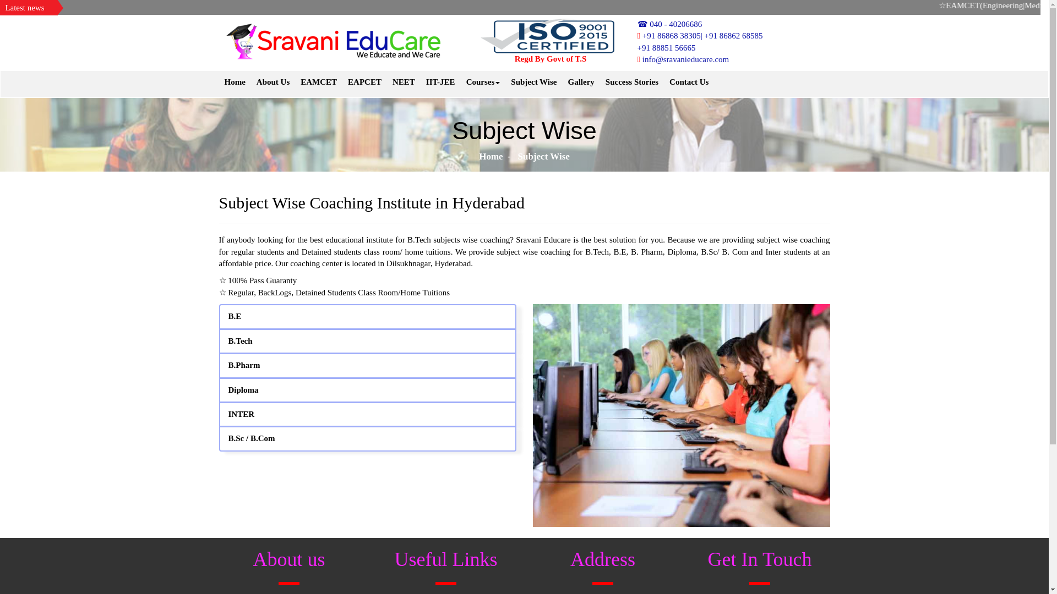 This screenshot has height=594, width=1057. Describe the element at coordinates (404, 81) in the screenshot. I see `NEET` at that location.